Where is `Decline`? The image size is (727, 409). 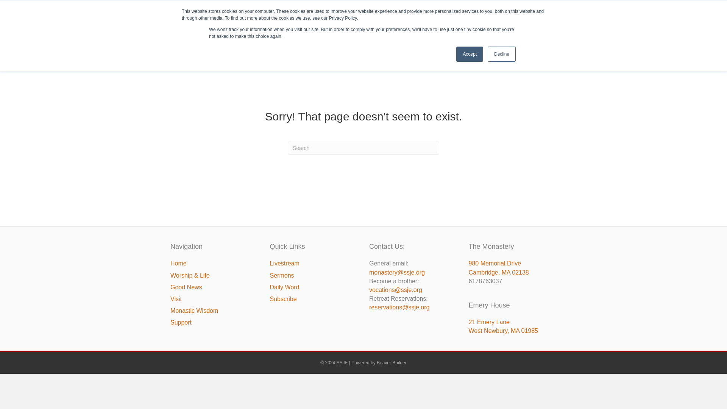
Decline is located at coordinates (501, 54).